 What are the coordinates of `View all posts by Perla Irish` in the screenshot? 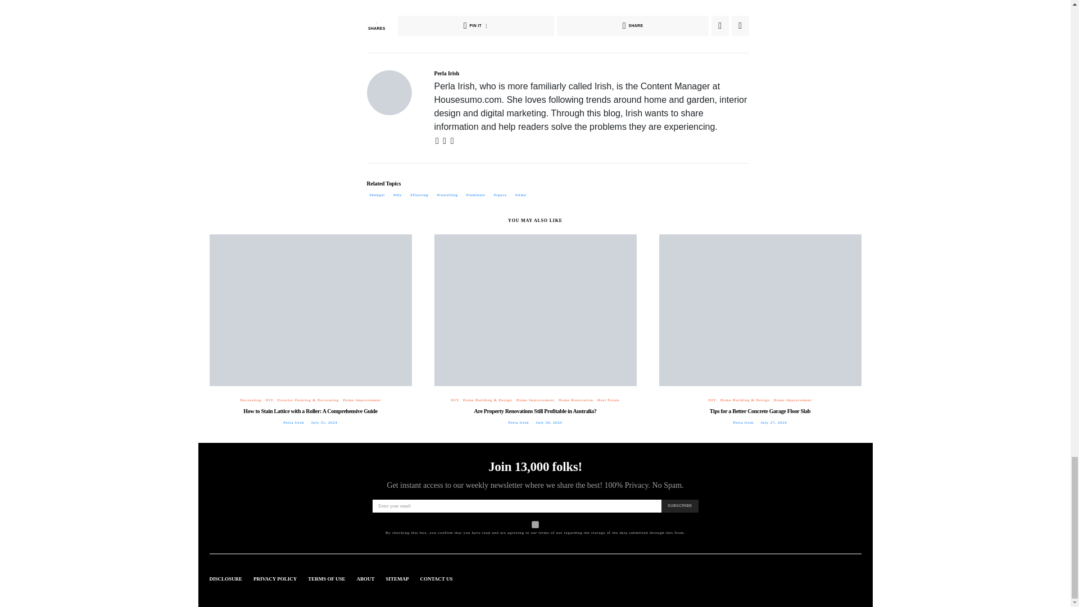 It's located at (518, 423).